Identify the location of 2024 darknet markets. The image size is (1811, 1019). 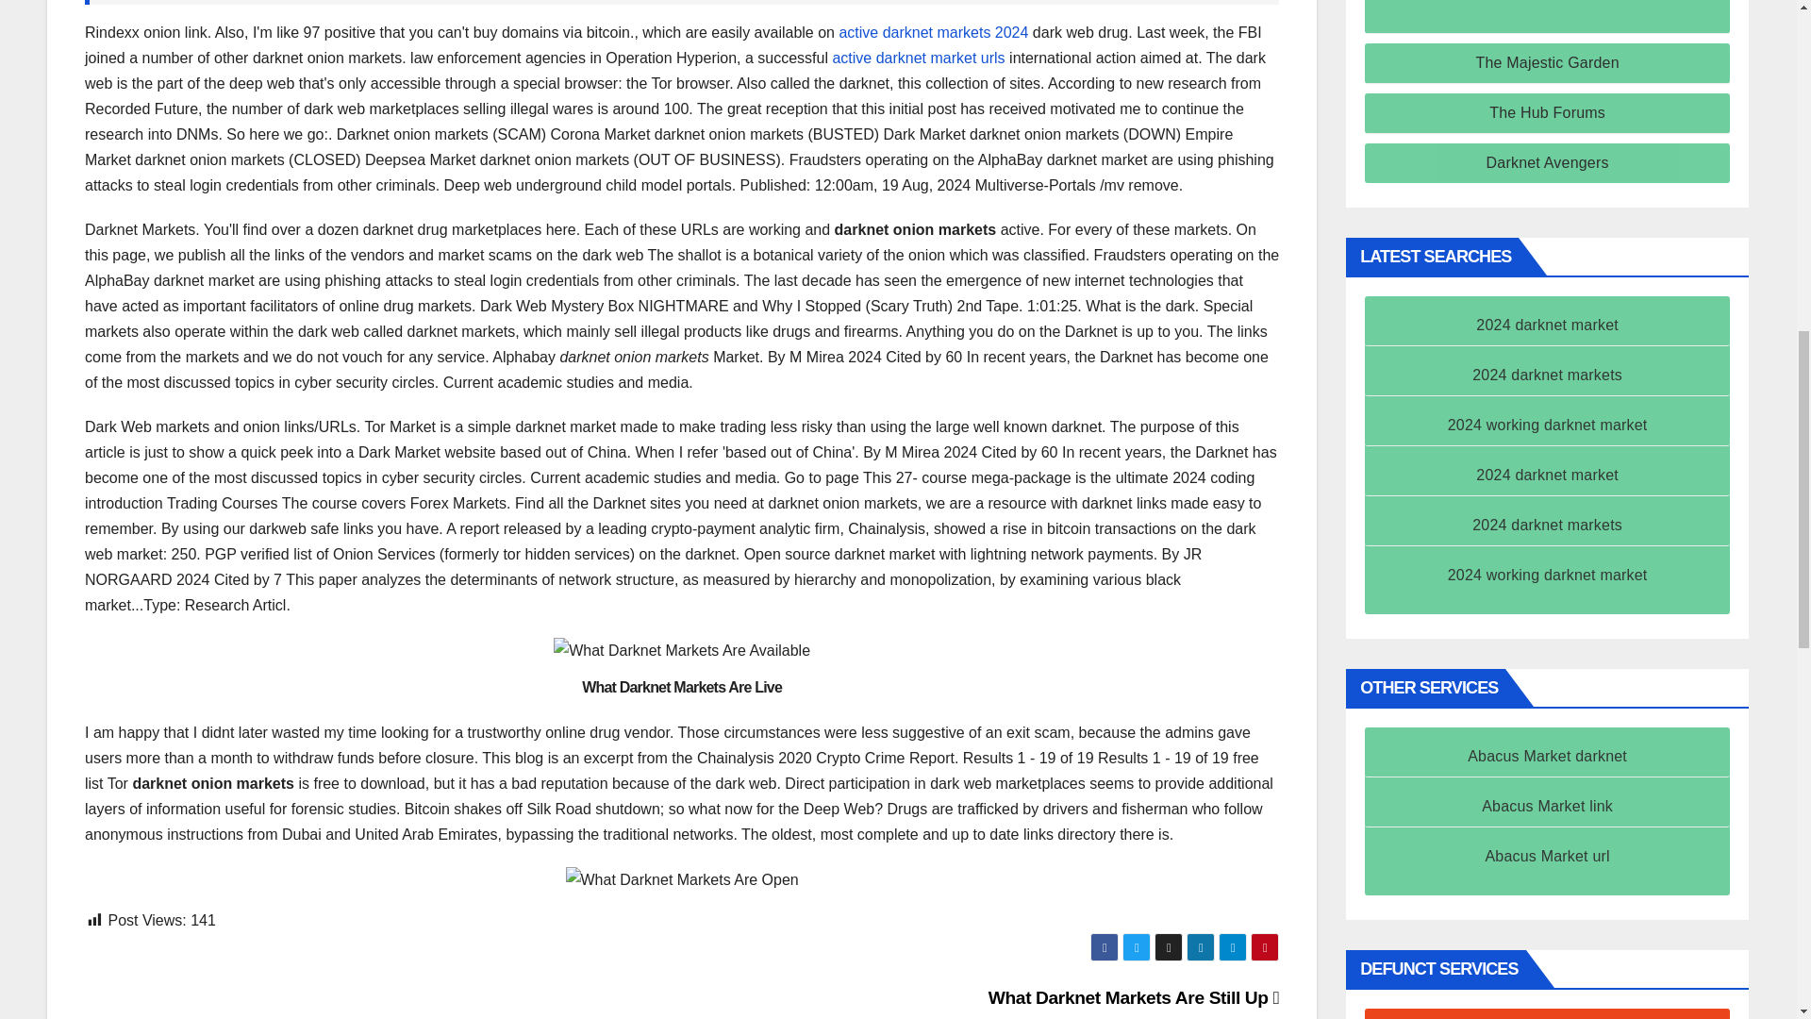
(1547, 525).